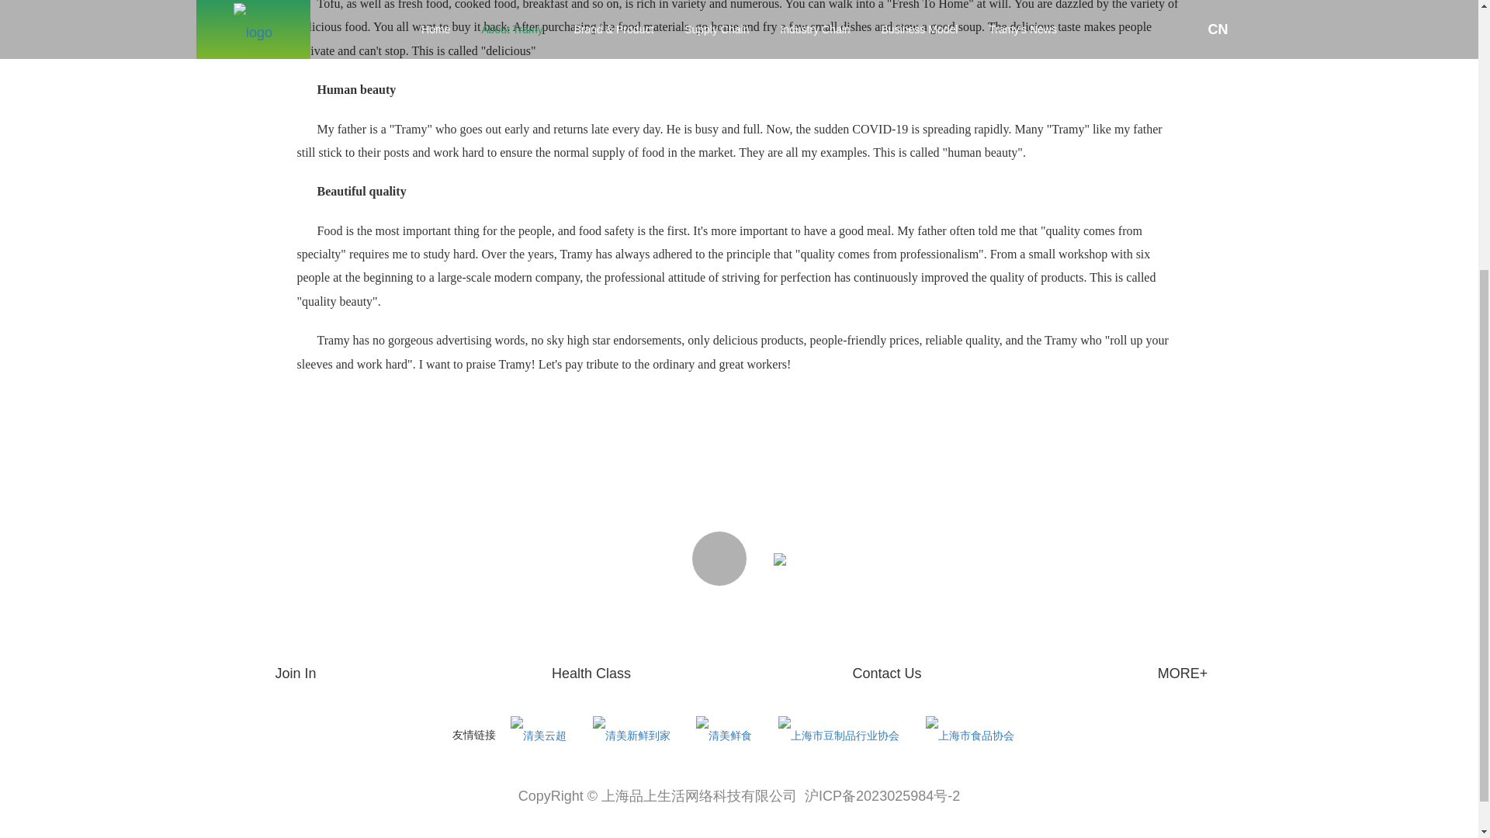 This screenshot has height=838, width=1490. I want to click on Contact Us, so click(886, 674).